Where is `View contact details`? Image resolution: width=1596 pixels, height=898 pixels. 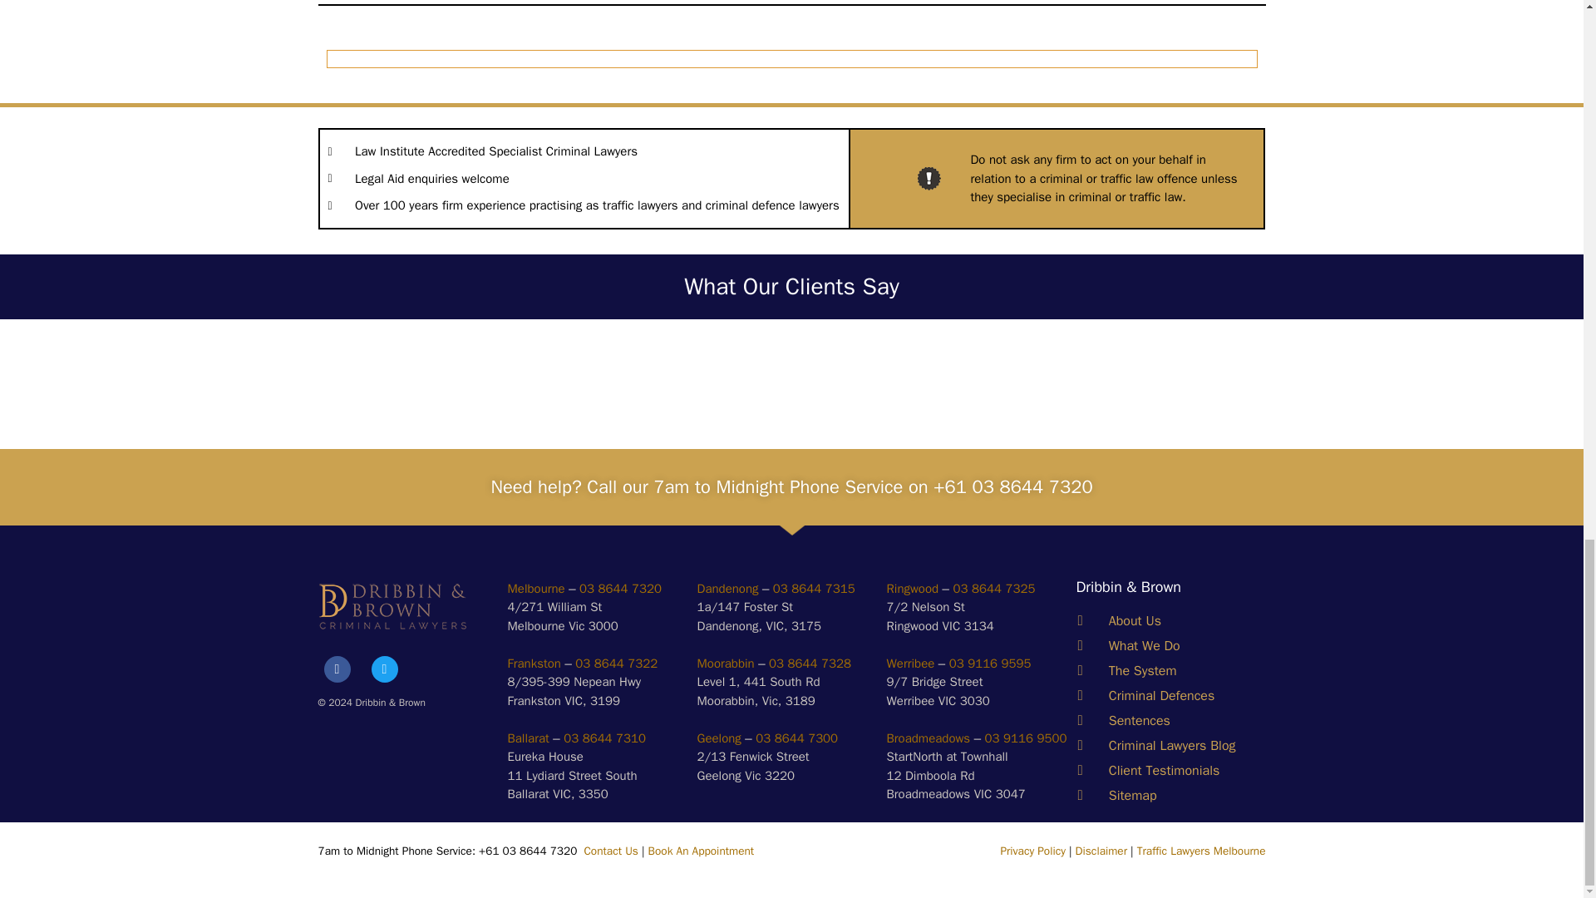
View contact details is located at coordinates (911, 589).